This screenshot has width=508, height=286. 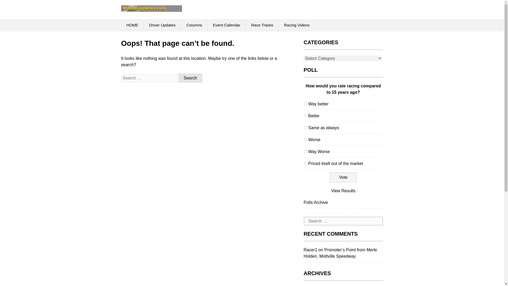 What do you see at coordinates (226, 25) in the screenshot?
I see `Event Calendar` at bounding box center [226, 25].